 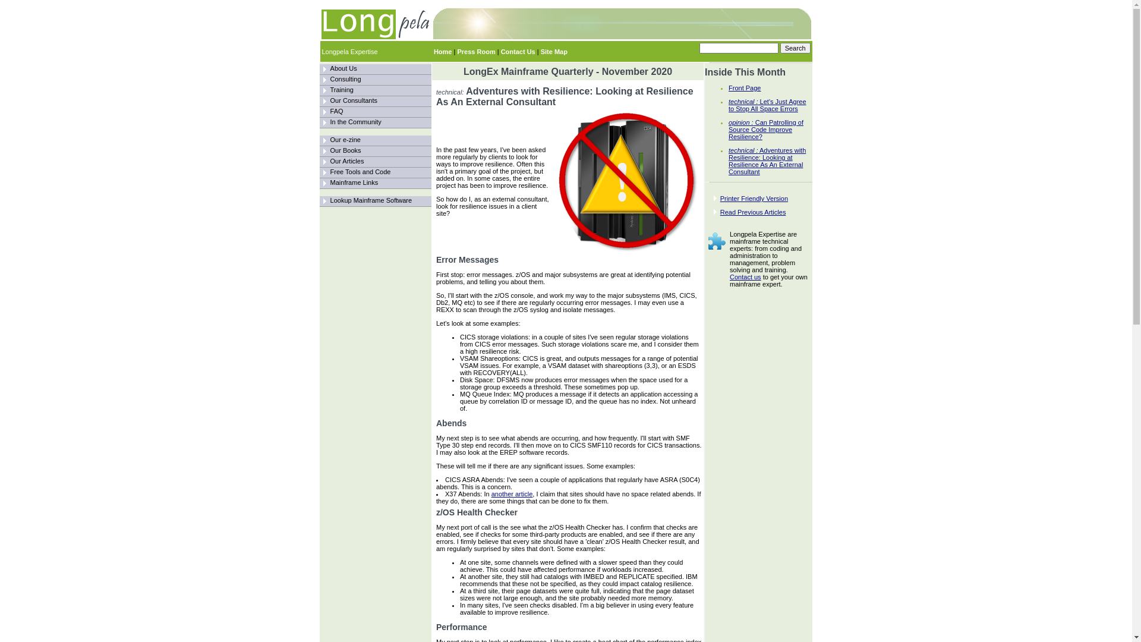 What do you see at coordinates (754, 212) in the screenshot?
I see `Read Previous Articles` at bounding box center [754, 212].